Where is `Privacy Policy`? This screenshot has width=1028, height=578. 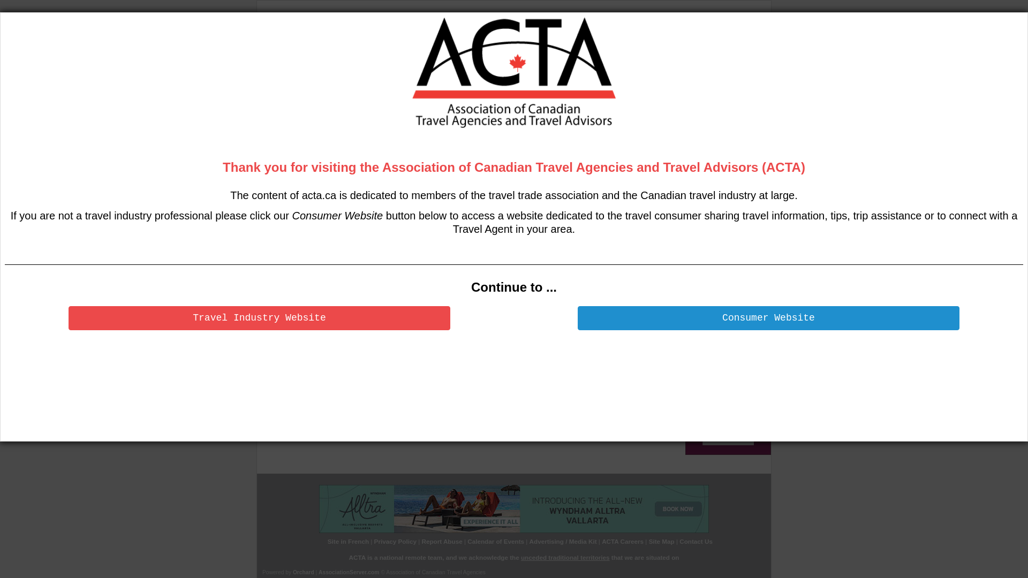 Privacy Policy is located at coordinates (395, 541).